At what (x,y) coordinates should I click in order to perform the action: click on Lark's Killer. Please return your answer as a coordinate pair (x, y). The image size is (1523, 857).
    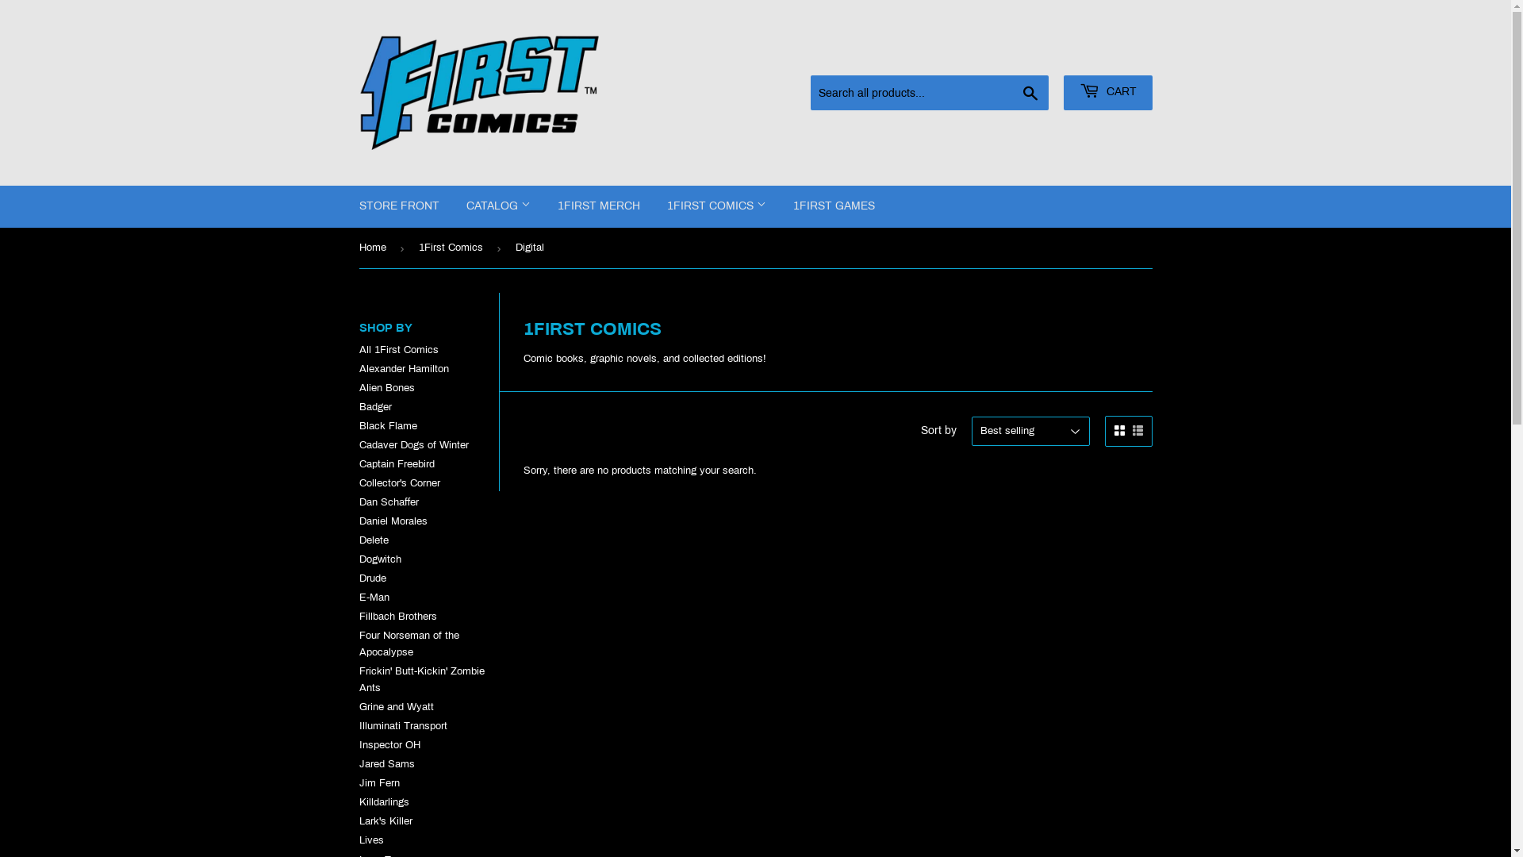
    Looking at the image, I should click on (386, 821).